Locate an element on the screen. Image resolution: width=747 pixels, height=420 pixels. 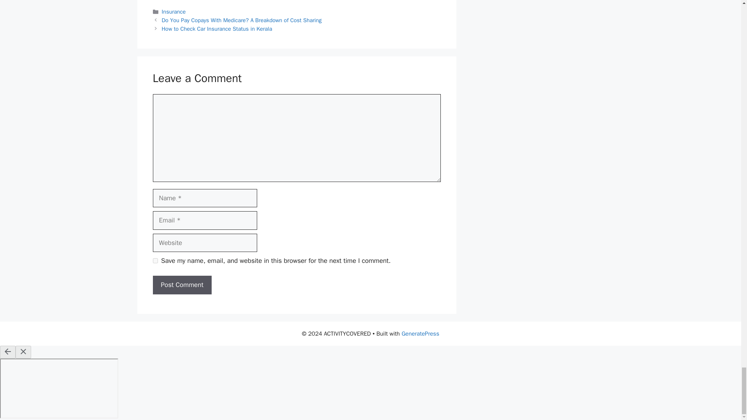
Post Comment is located at coordinates (182, 285).